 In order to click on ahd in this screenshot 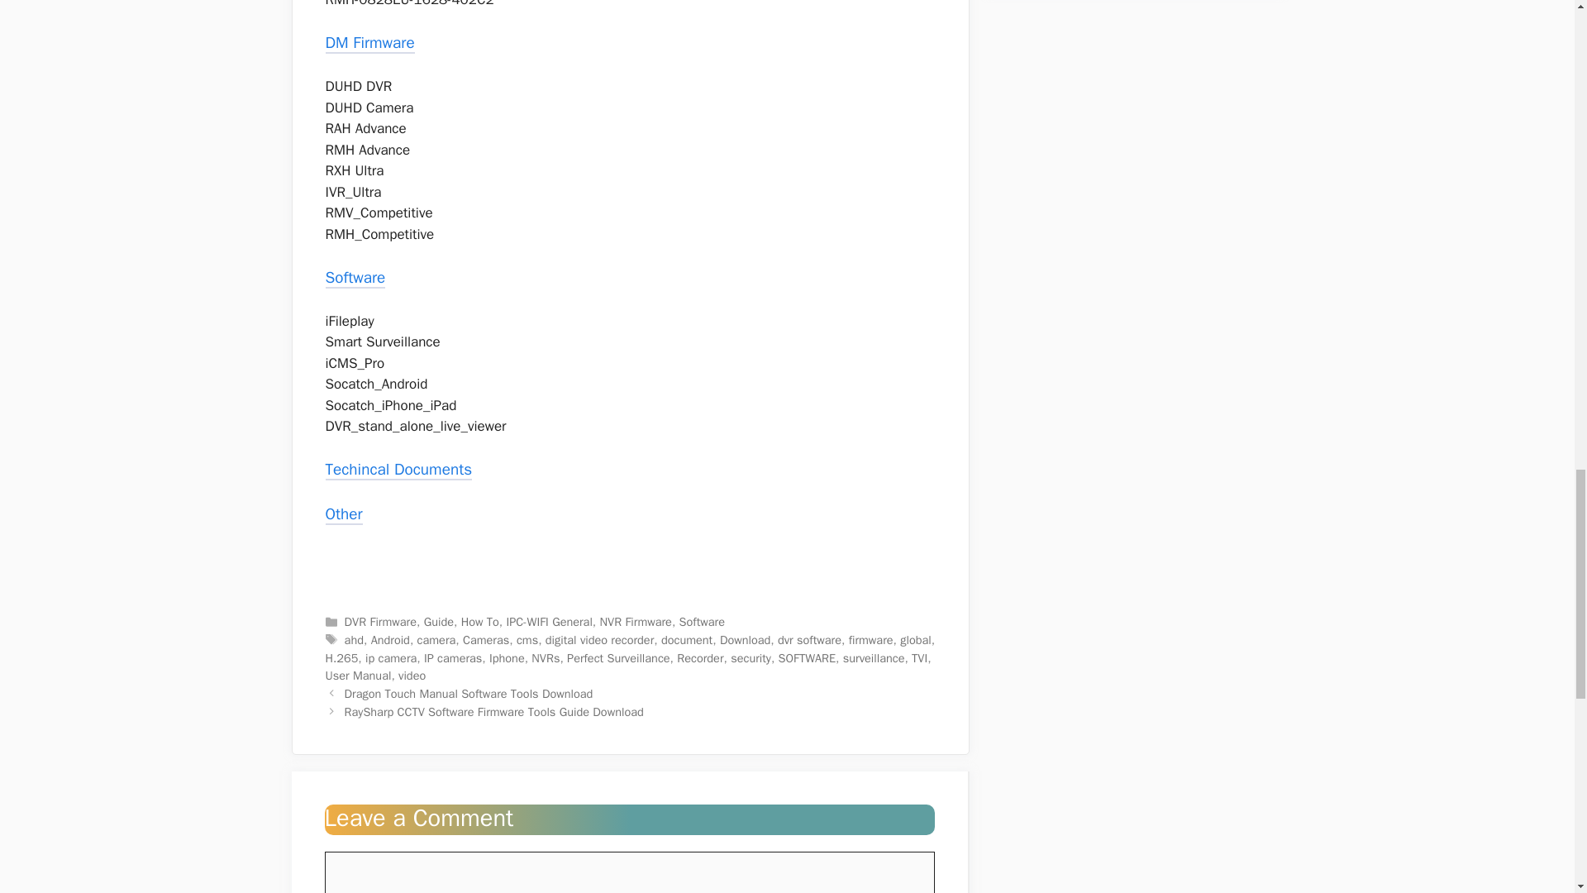, I will do `click(354, 640)`.